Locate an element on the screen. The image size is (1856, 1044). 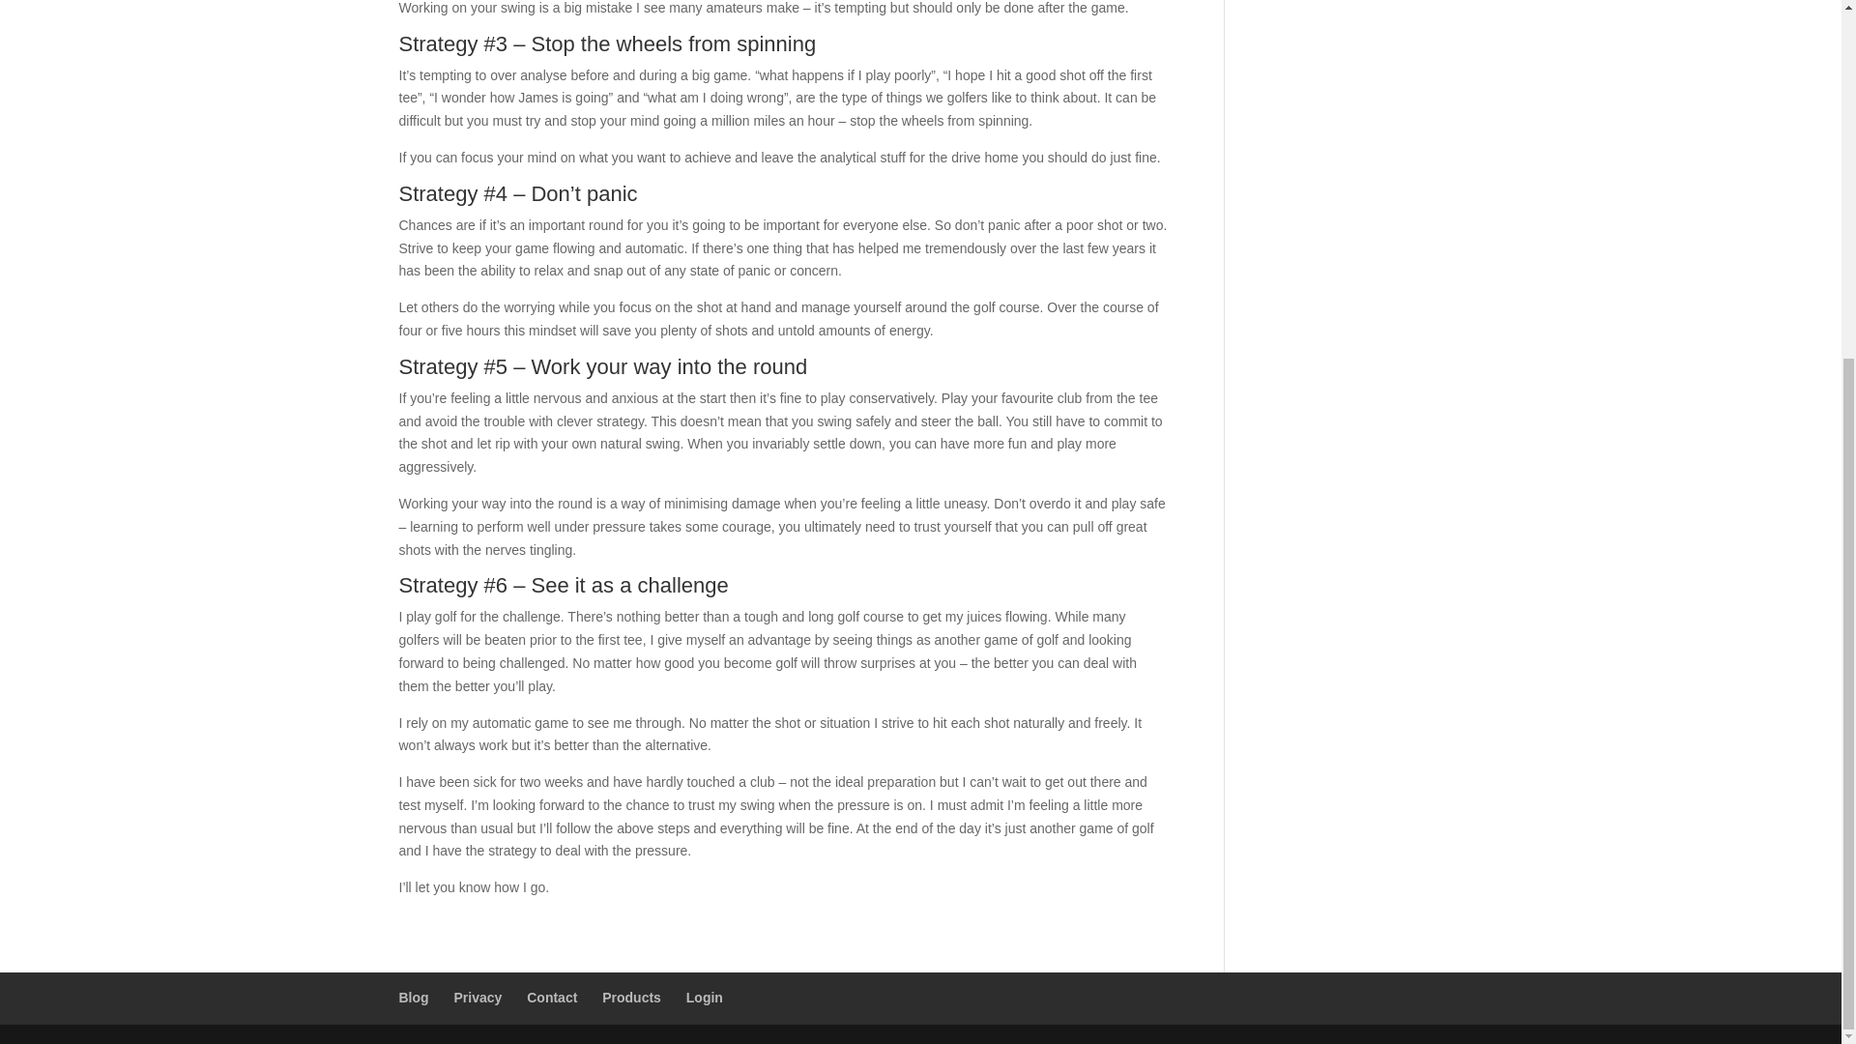
Blog is located at coordinates (414, 998).